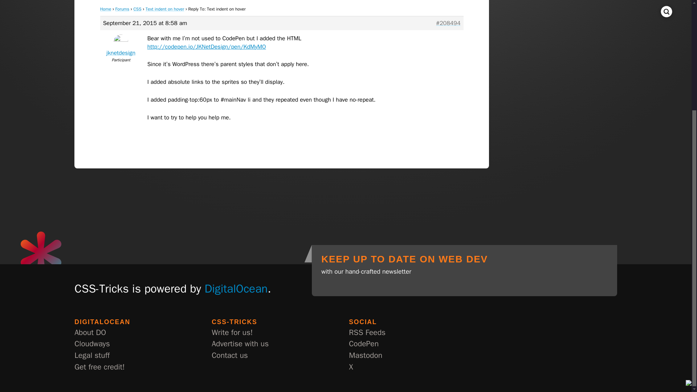 The image size is (697, 392). I want to click on About DO, so click(90, 332).